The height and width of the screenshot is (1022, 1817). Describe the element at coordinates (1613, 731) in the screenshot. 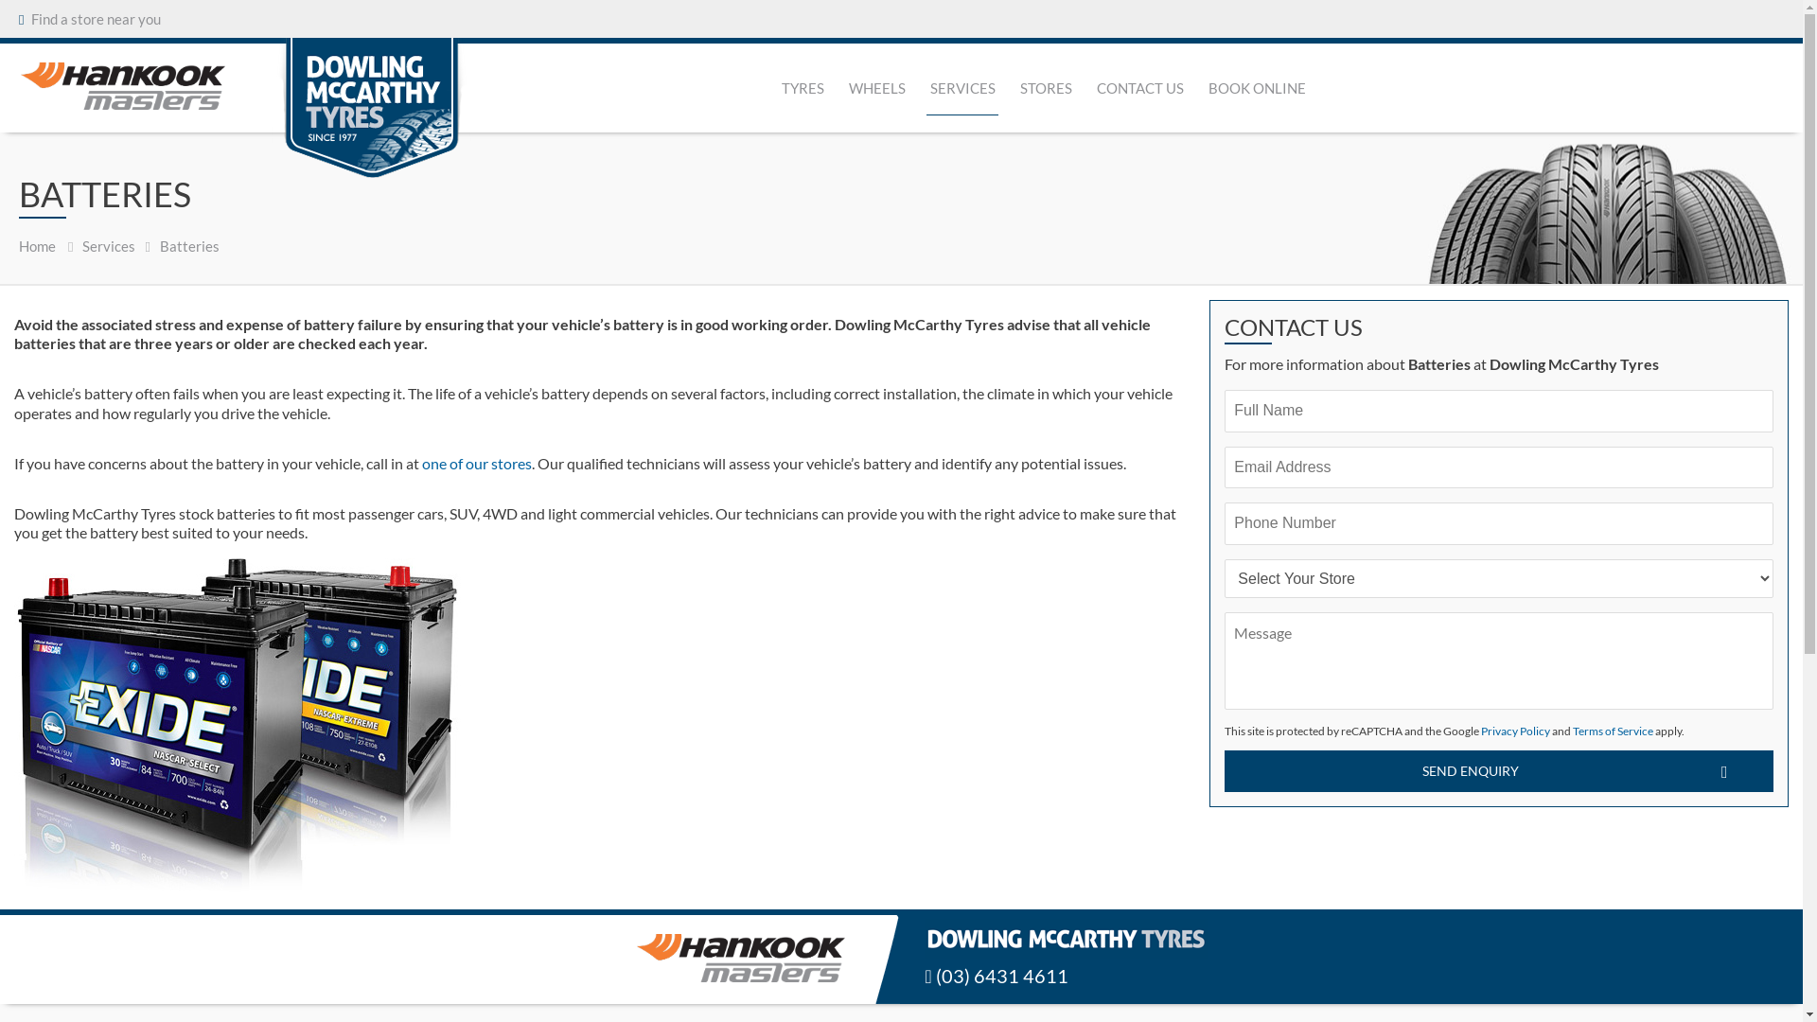

I see `Terms of Service` at that location.